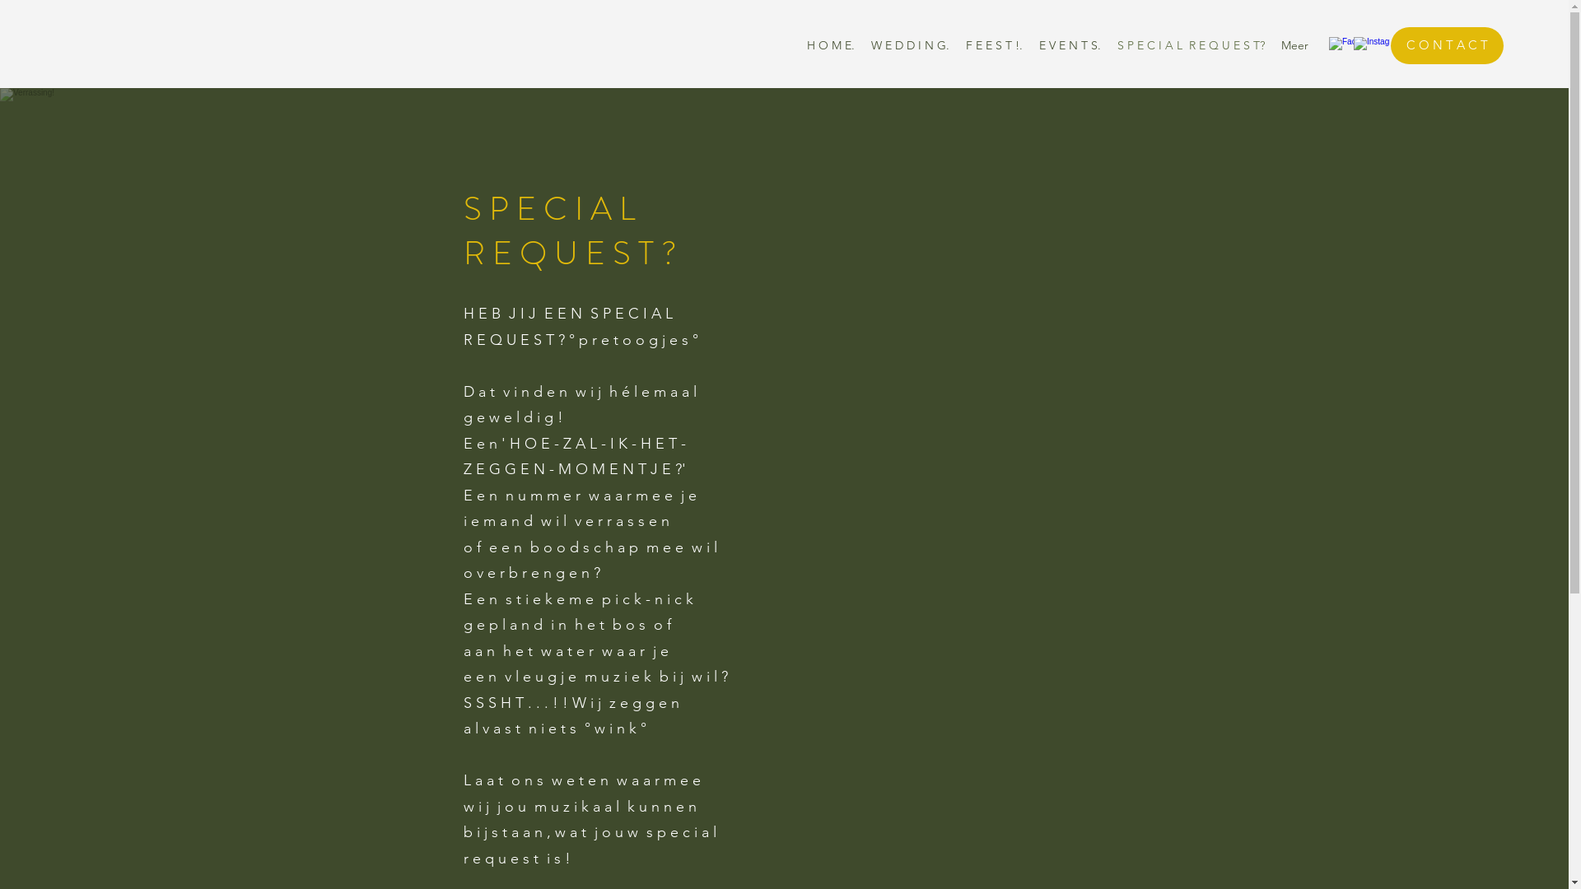 The image size is (1581, 889). I want to click on E V E N T S., so click(1070, 45).